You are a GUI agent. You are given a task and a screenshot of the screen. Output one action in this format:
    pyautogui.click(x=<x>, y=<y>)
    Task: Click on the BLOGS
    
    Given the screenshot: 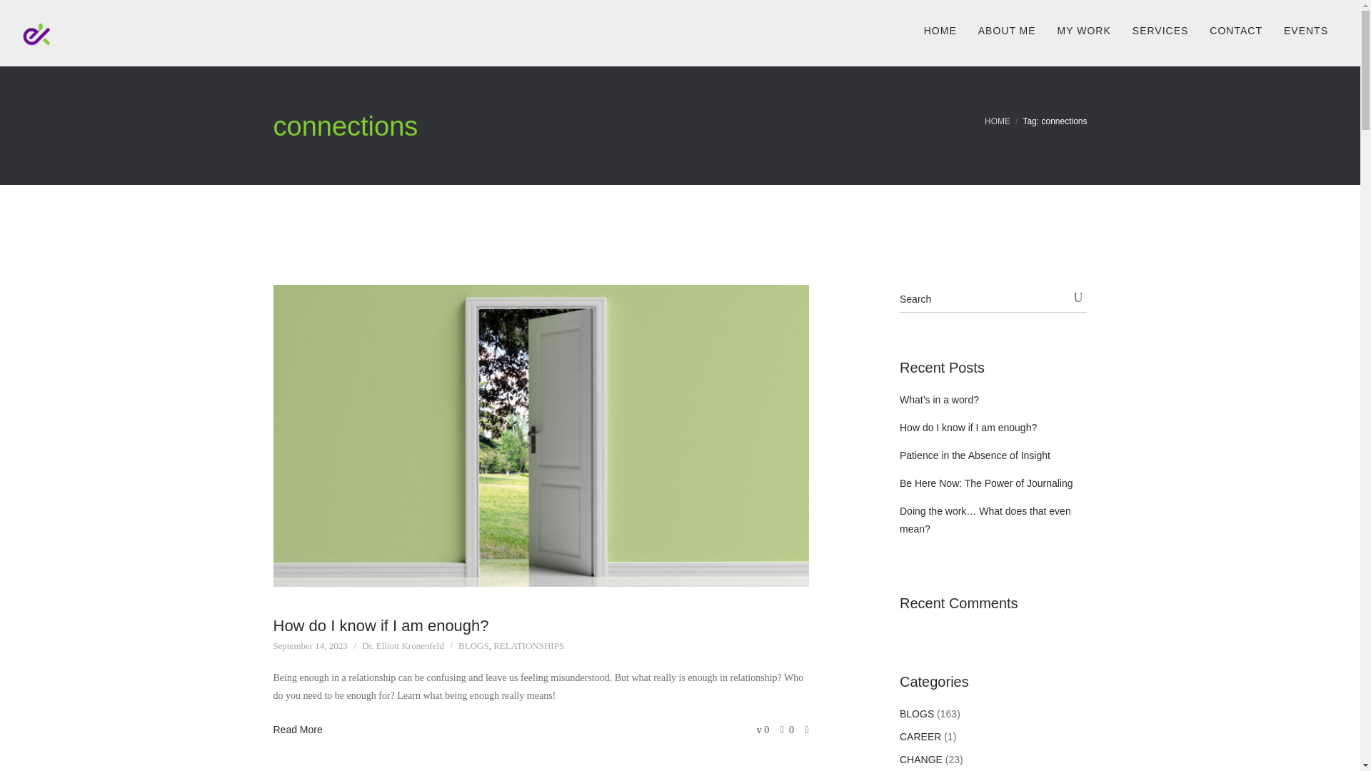 What is the action you would take?
    pyautogui.click(x=473, y=645)
    